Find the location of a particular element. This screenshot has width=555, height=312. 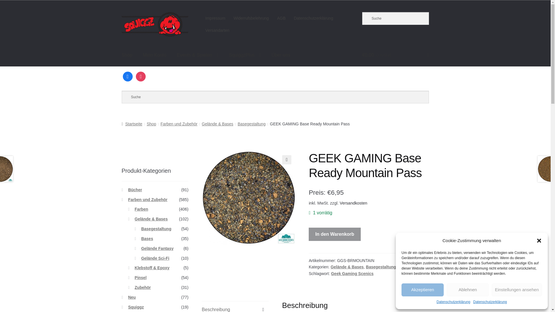

Einstellungen ansehen is located at coordinates (517, 290).